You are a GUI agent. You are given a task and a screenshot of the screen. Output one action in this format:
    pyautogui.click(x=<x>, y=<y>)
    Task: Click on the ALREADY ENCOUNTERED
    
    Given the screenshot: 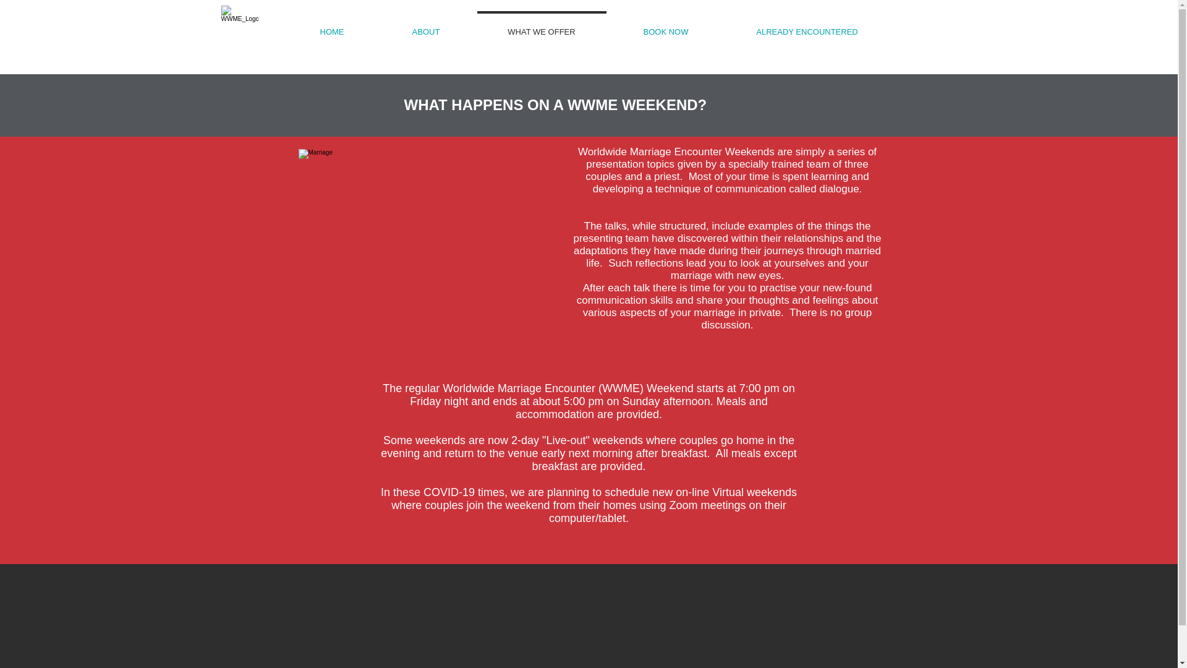 What is the action you would take?
    pyautogui.click(x=807, y=27)
    